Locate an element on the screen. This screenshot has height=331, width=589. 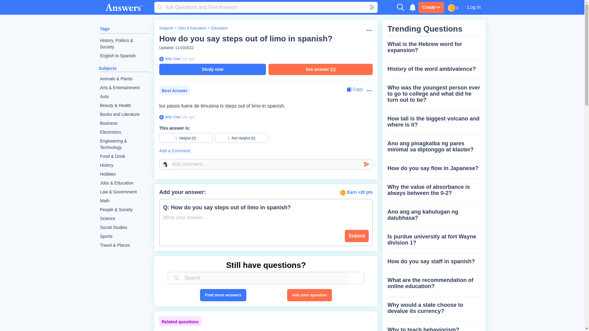
Log in is located at coordinates (474, 7).